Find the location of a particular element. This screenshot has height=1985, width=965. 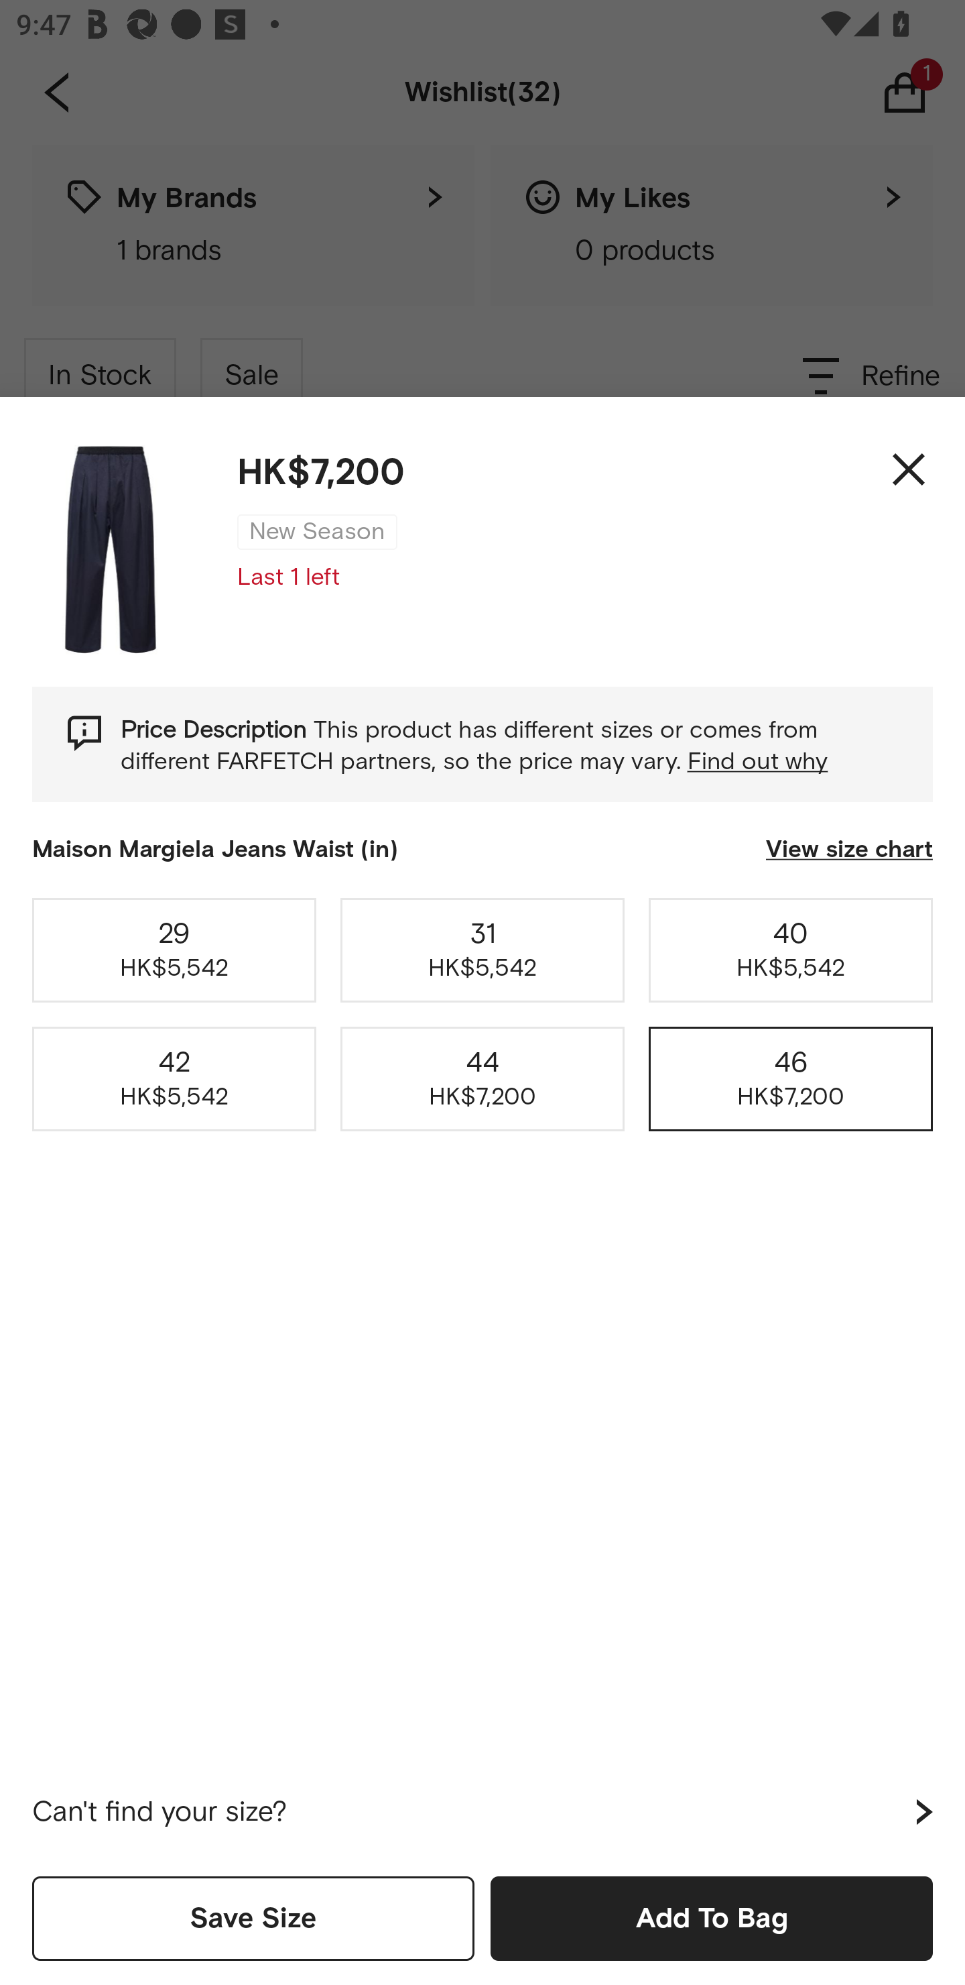

40 HK$5,542 is located at coordinates (791, 950).